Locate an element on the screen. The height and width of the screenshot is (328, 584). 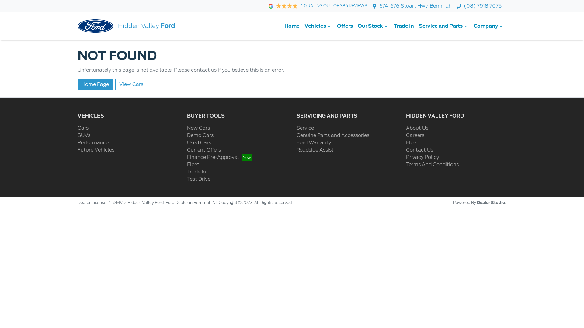
Terms And Conditions is located at coordinates (433, 165).